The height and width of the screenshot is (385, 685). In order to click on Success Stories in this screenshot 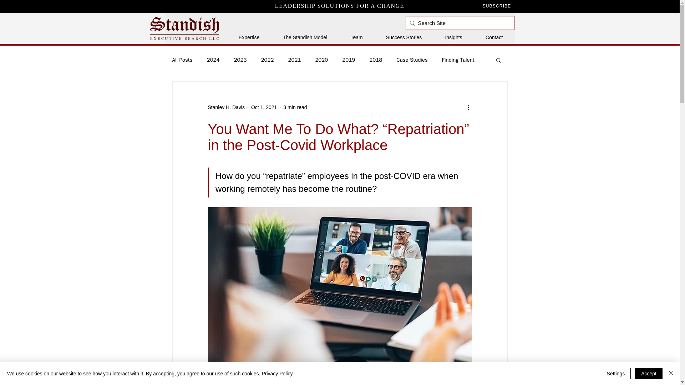, I will do `click(404, 37)`.